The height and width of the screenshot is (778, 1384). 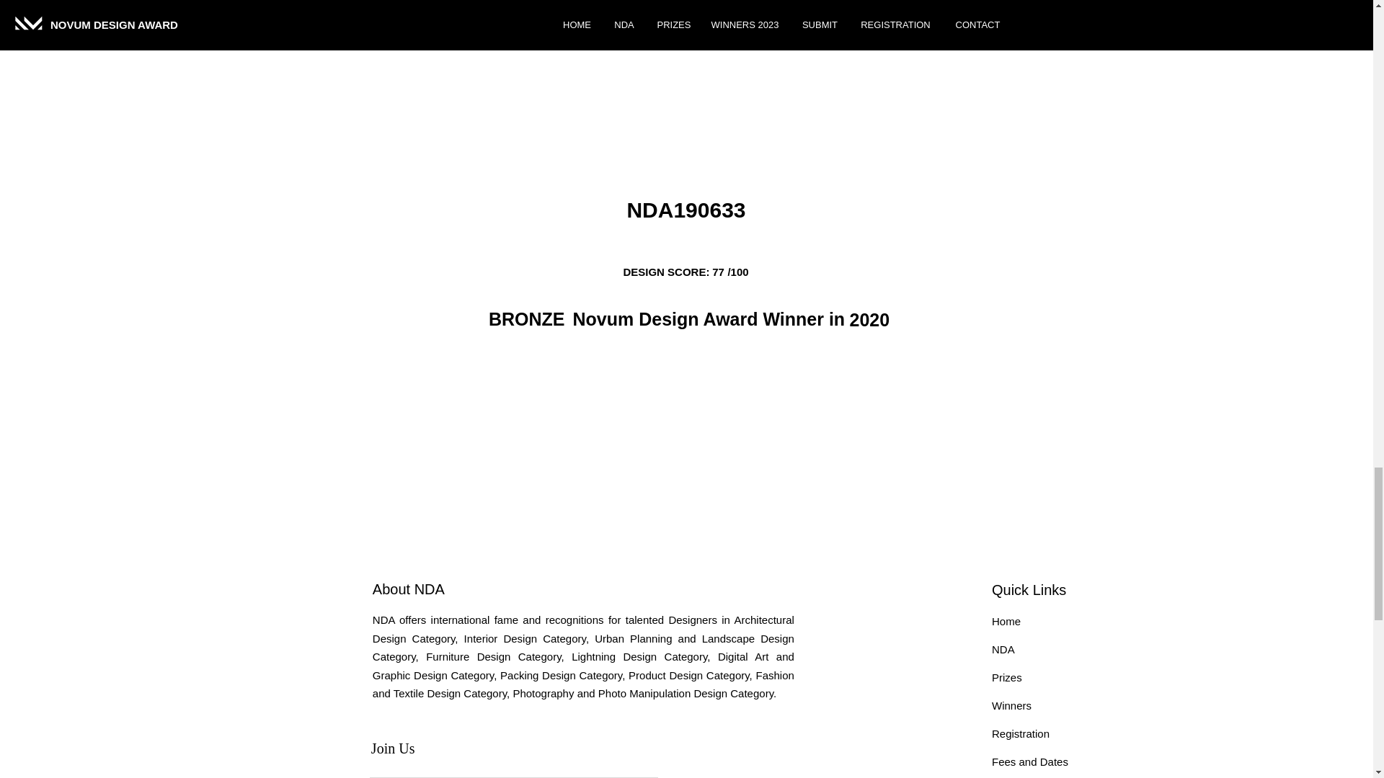 What do you see at coordinates (1006, 621) in the screenshot?
I see `Home` at bounding box center [1006, 621].